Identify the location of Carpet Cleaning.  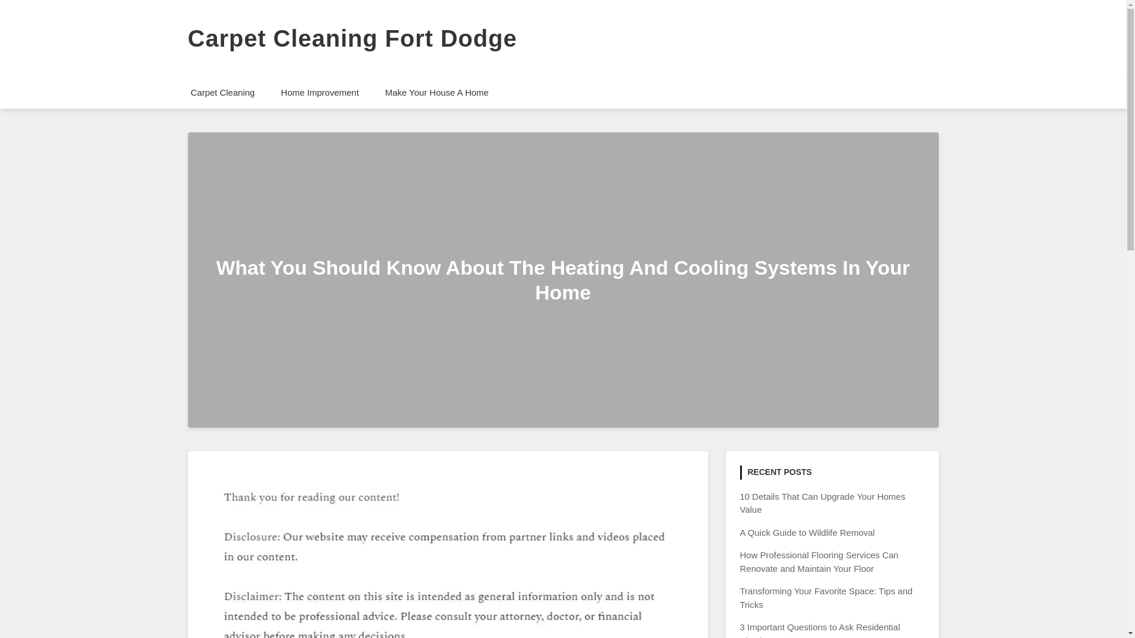
(222, 92).